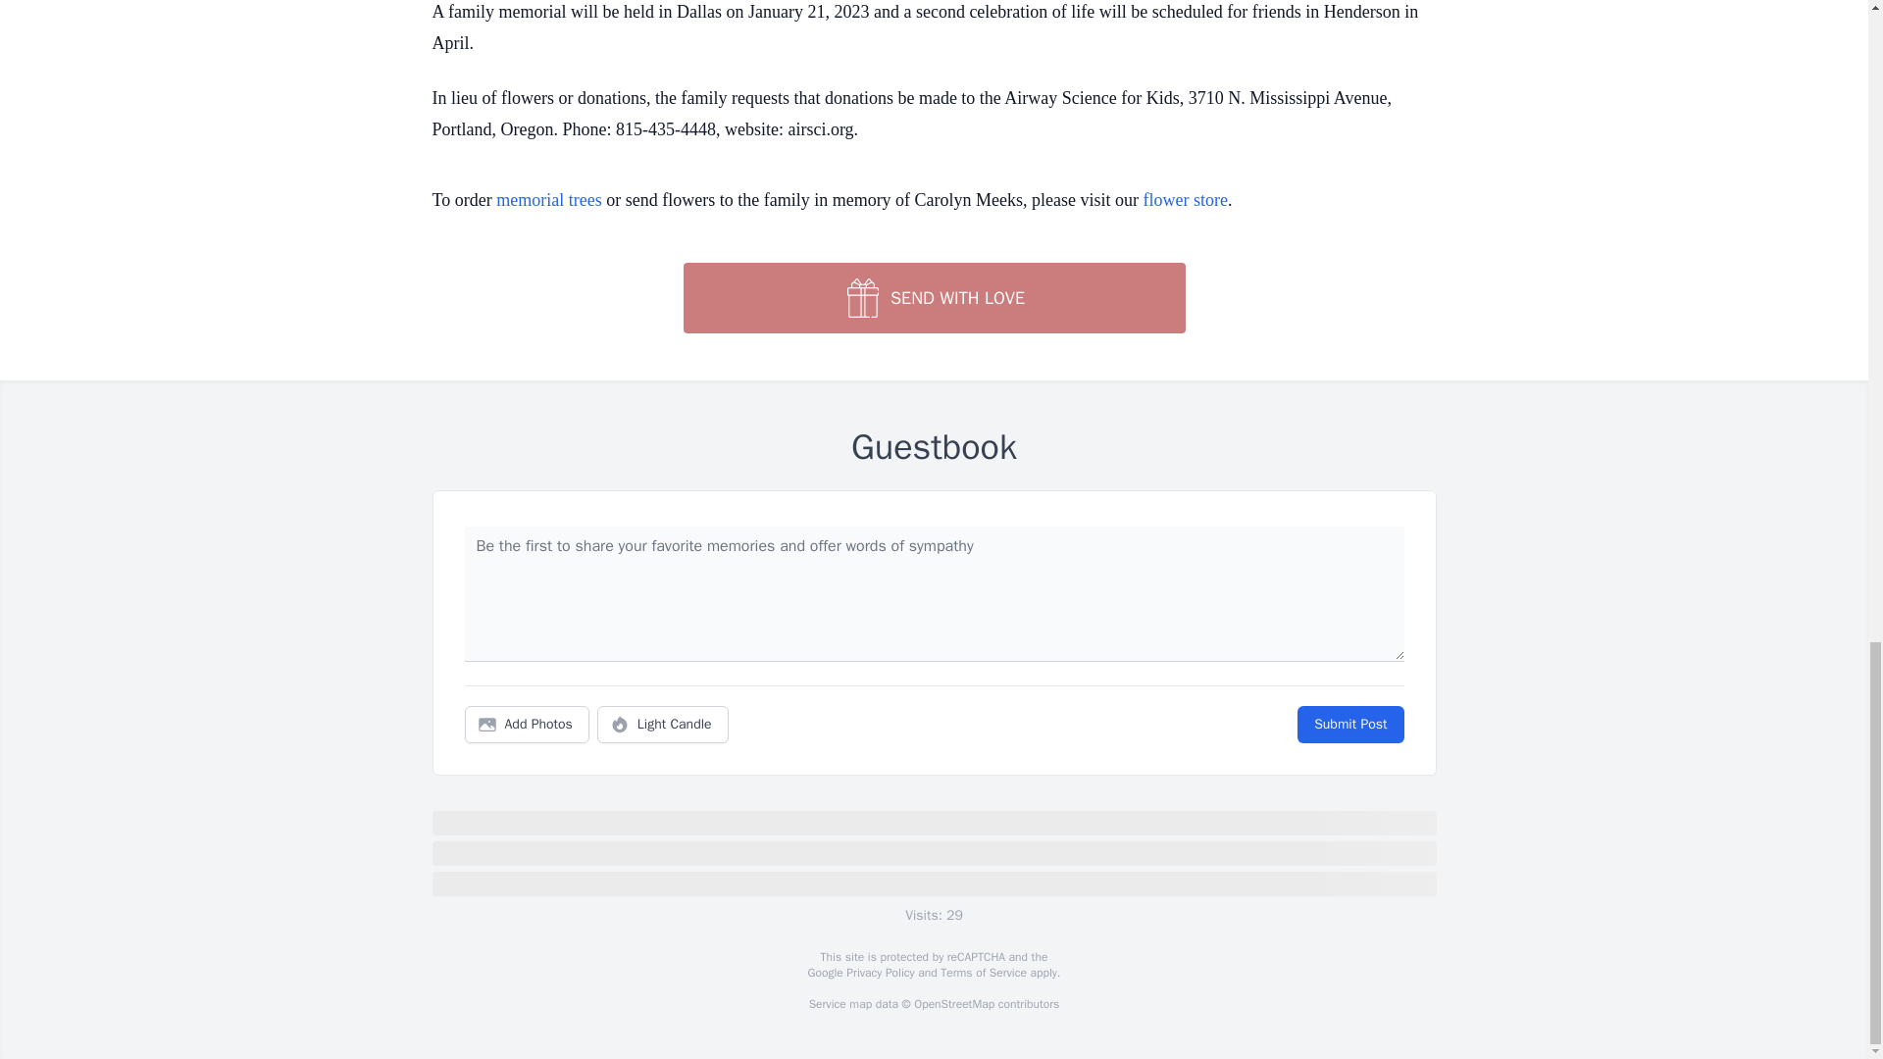  What do you see at coordinates (548, 200) in the screenshot?
I see `memorial trees` at bounding box center [548, 200].